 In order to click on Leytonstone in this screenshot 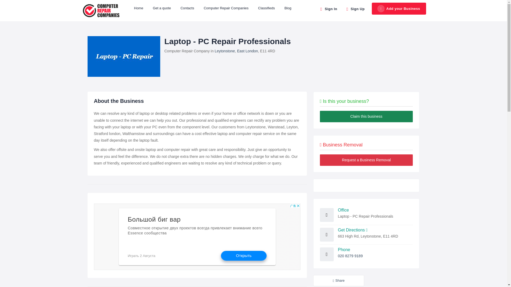, I will do `click(225, 51)`.